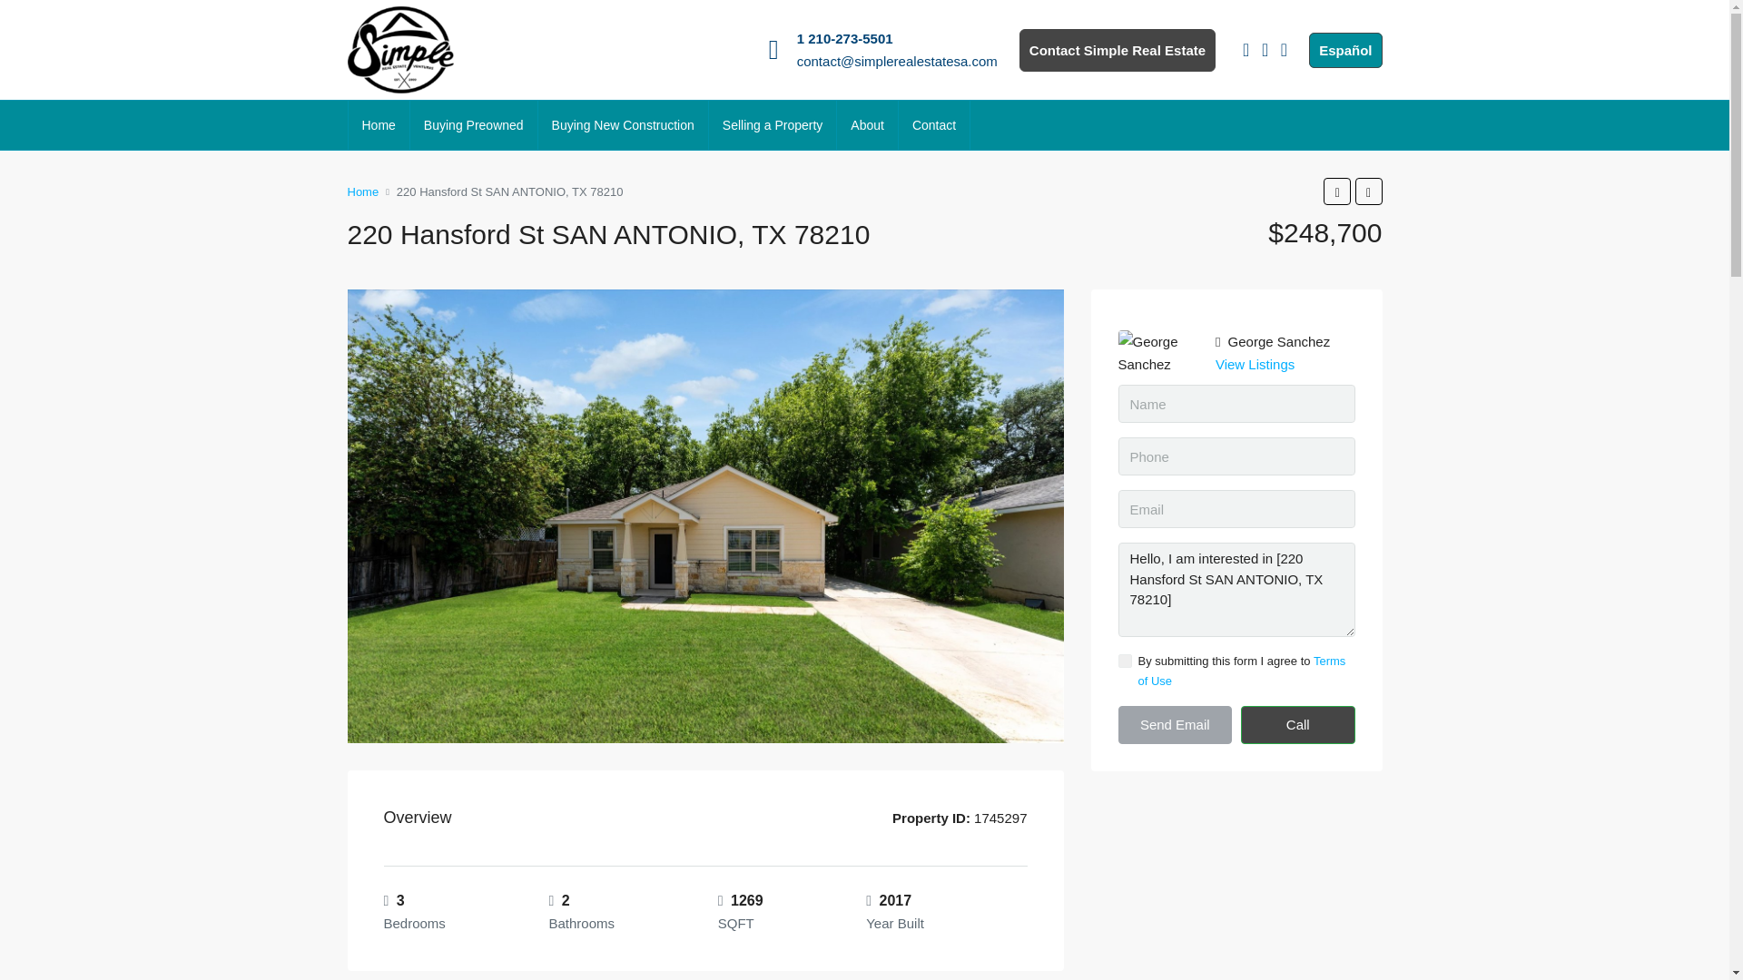  Describe the element at coordinates (362, 191) in the screenshot. I see `Home` at that location.